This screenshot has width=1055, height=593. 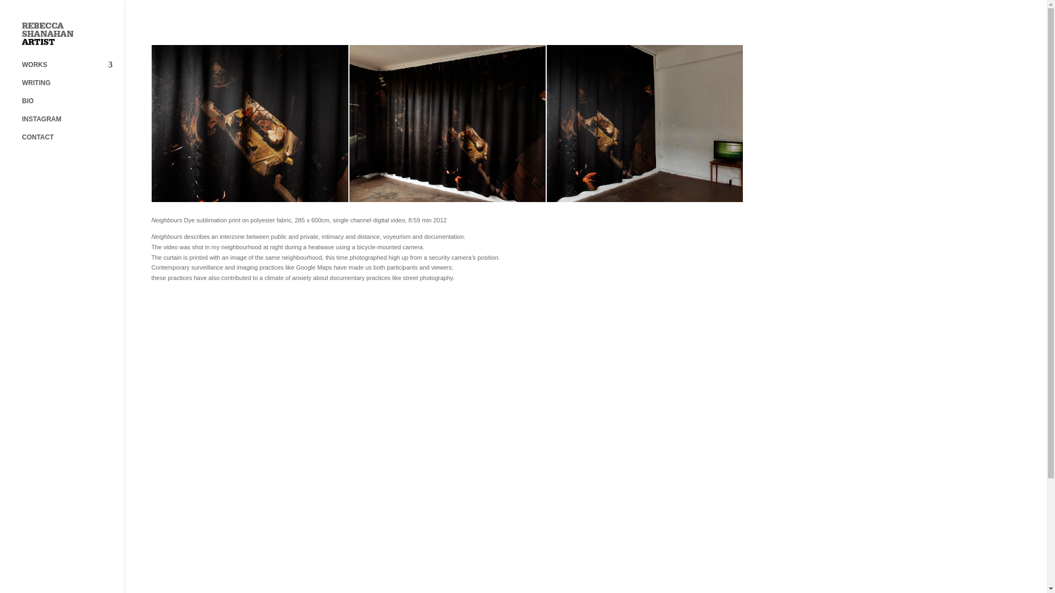 I want to click on WRITING, so click(x=73, y=88).